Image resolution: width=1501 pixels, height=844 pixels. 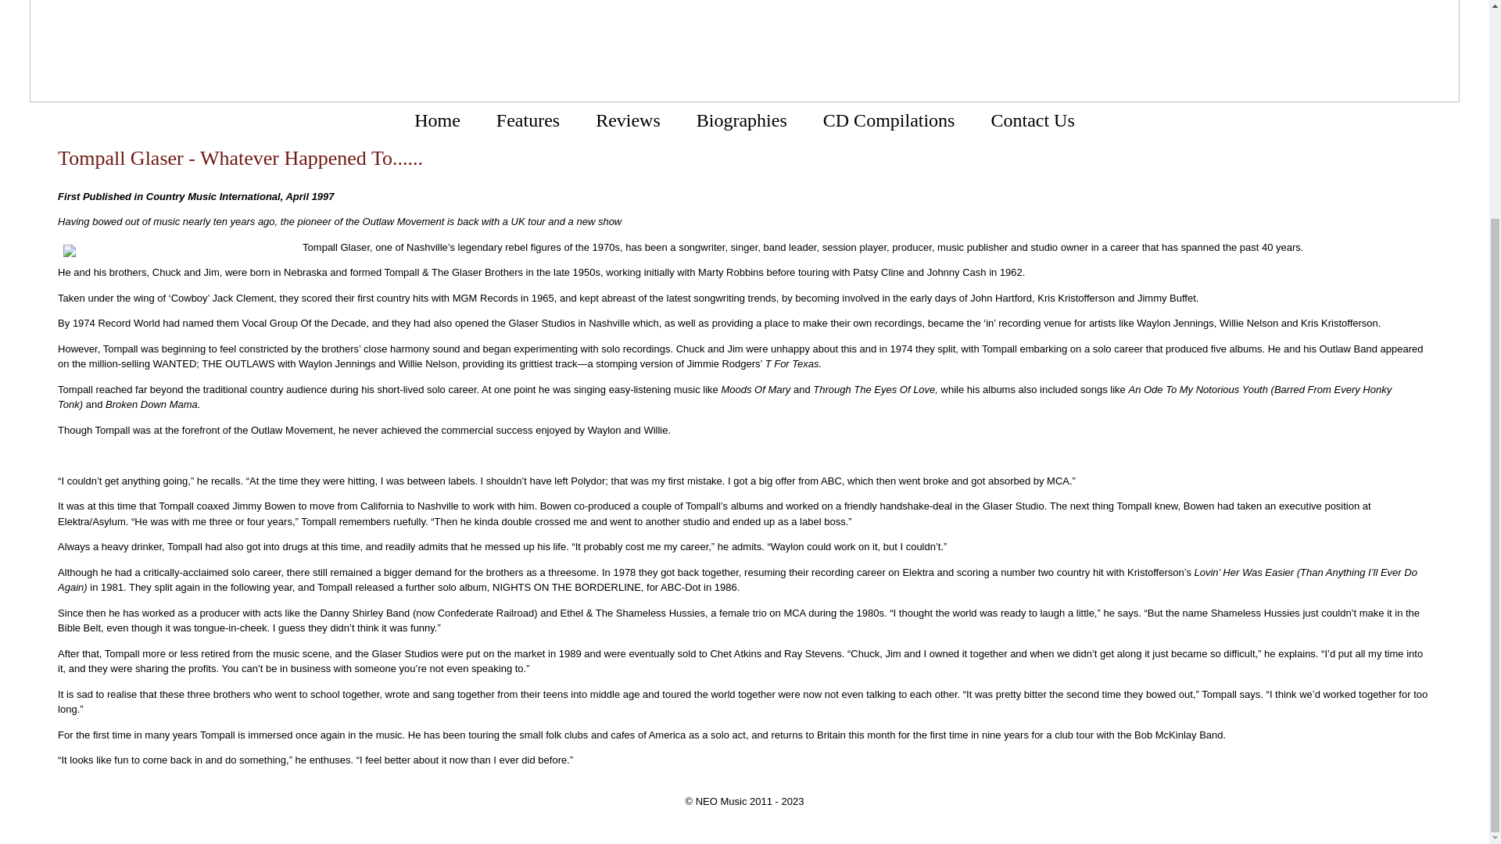 What do you see at coordinates (437, 120) in the screenshot?
I see `Home` at bounding box center [437, 120].